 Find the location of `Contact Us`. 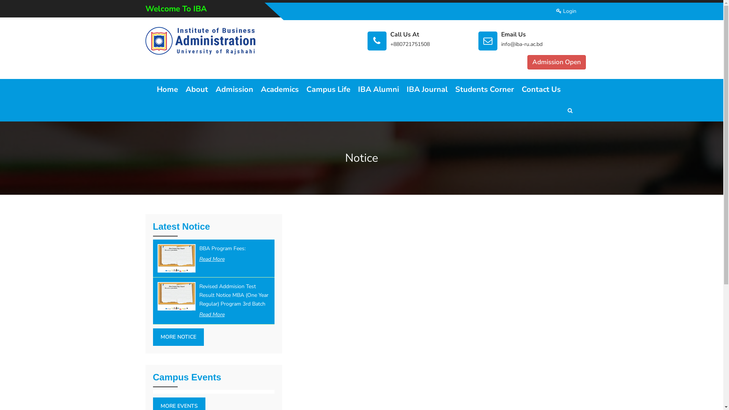

Contact Us is located at coordinates (541, 90).